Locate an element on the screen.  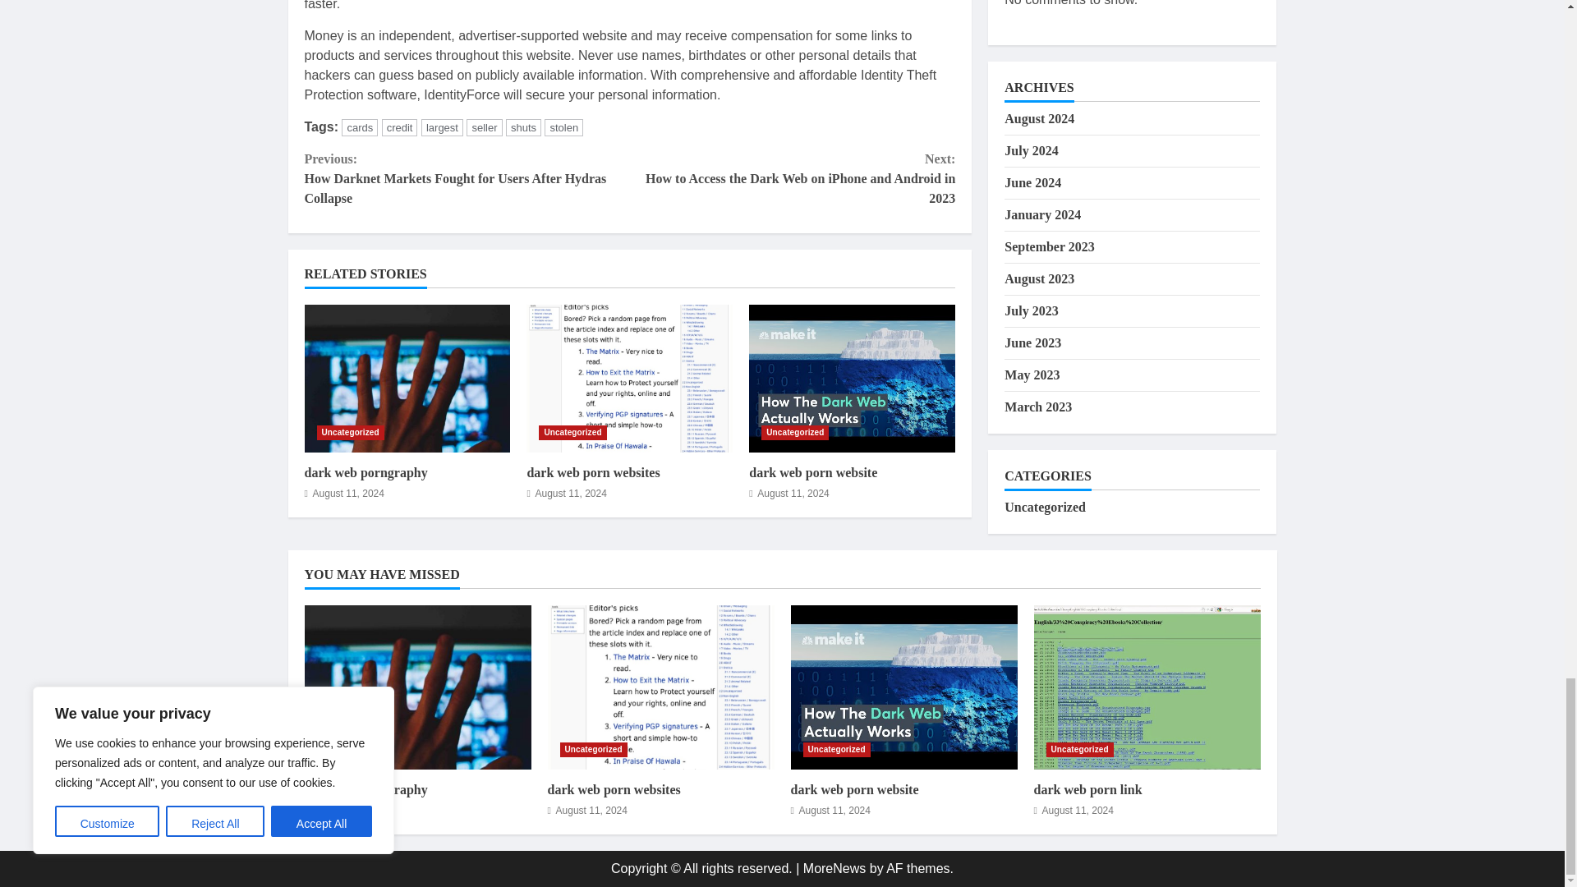
shuts is located at coordinates (523, 127).